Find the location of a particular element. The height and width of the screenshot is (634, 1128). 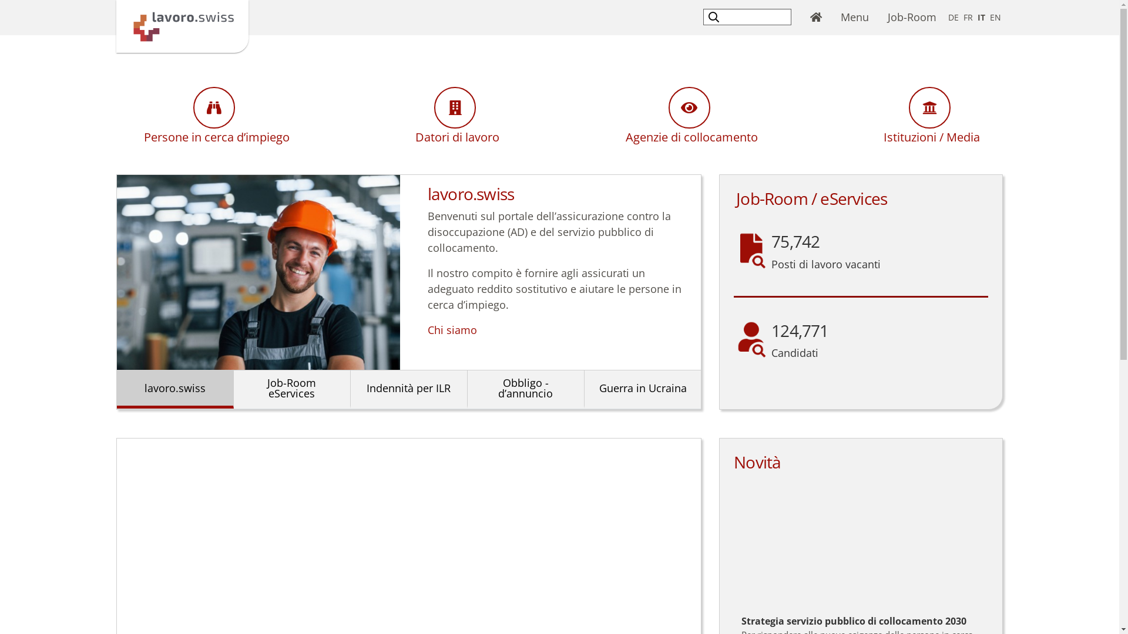

Job-Room is located at coordinates (912, 18).